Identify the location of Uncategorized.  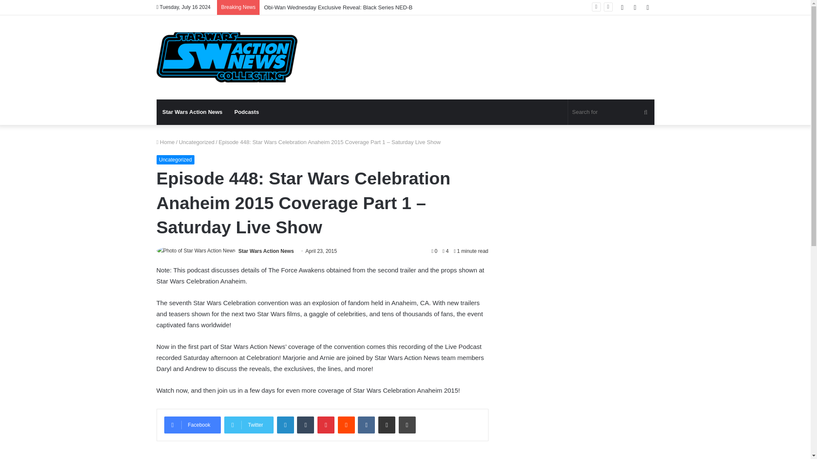
(175, 160).